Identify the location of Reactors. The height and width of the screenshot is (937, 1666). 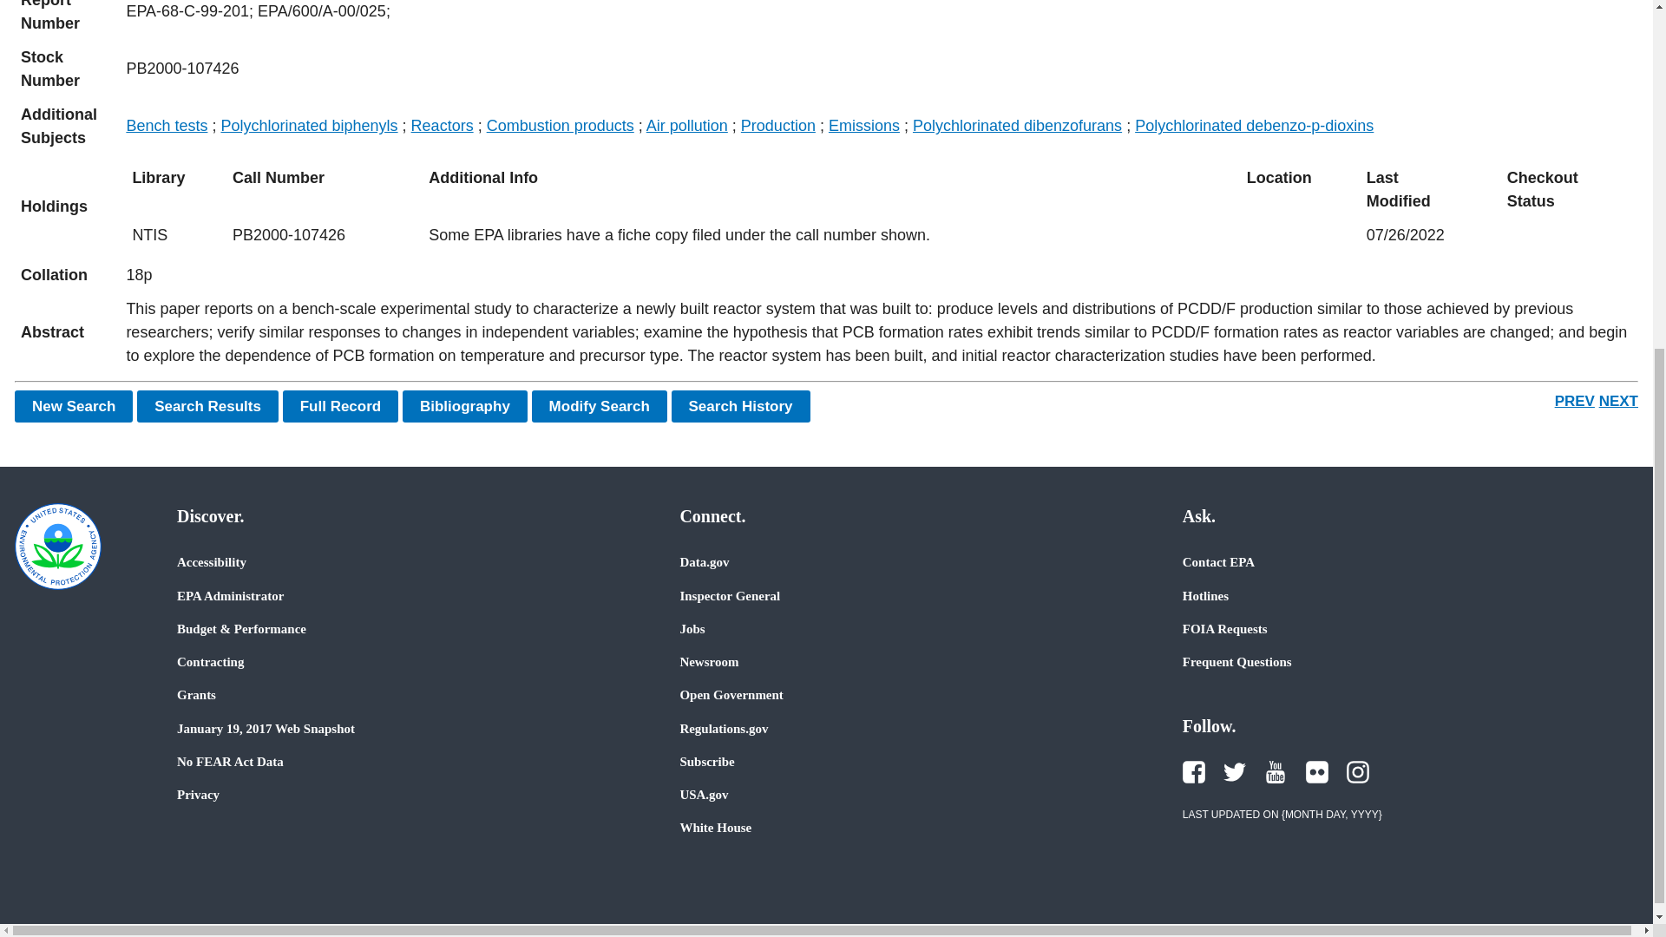
(443, 126).